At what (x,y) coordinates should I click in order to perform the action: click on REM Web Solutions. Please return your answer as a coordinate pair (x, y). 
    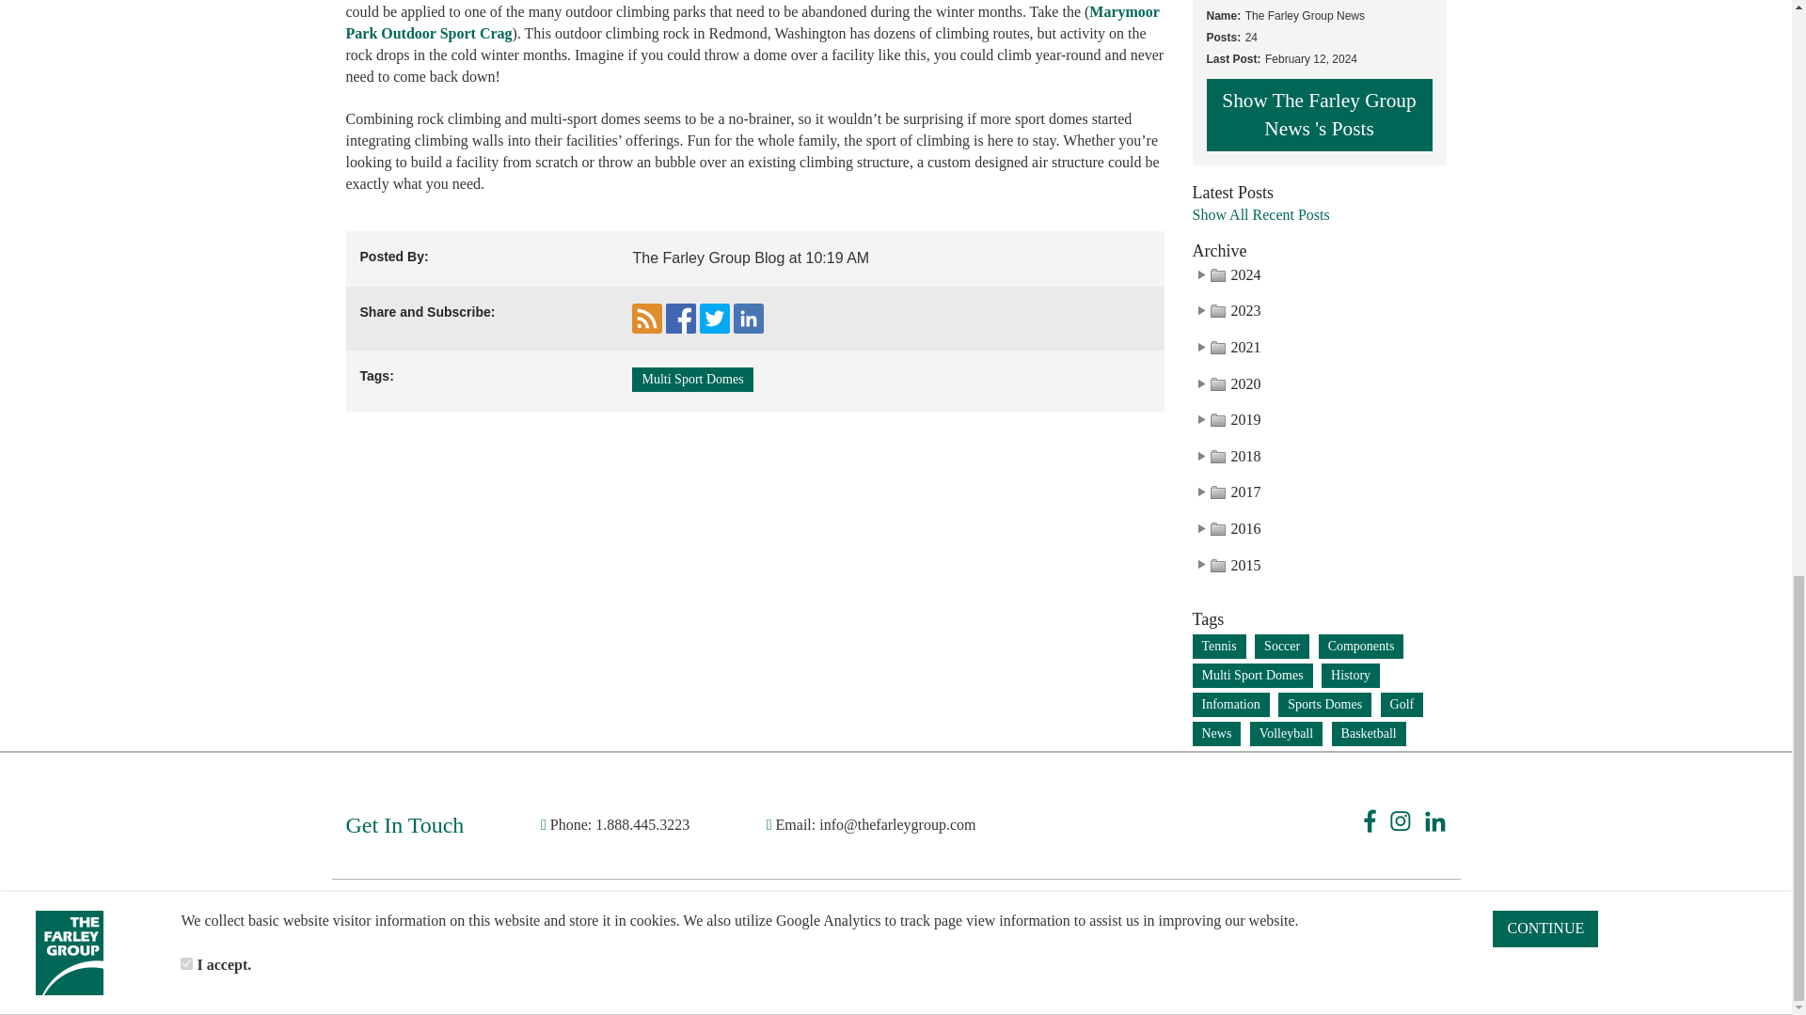
    Looking at the image, I should click on (1044, 949).